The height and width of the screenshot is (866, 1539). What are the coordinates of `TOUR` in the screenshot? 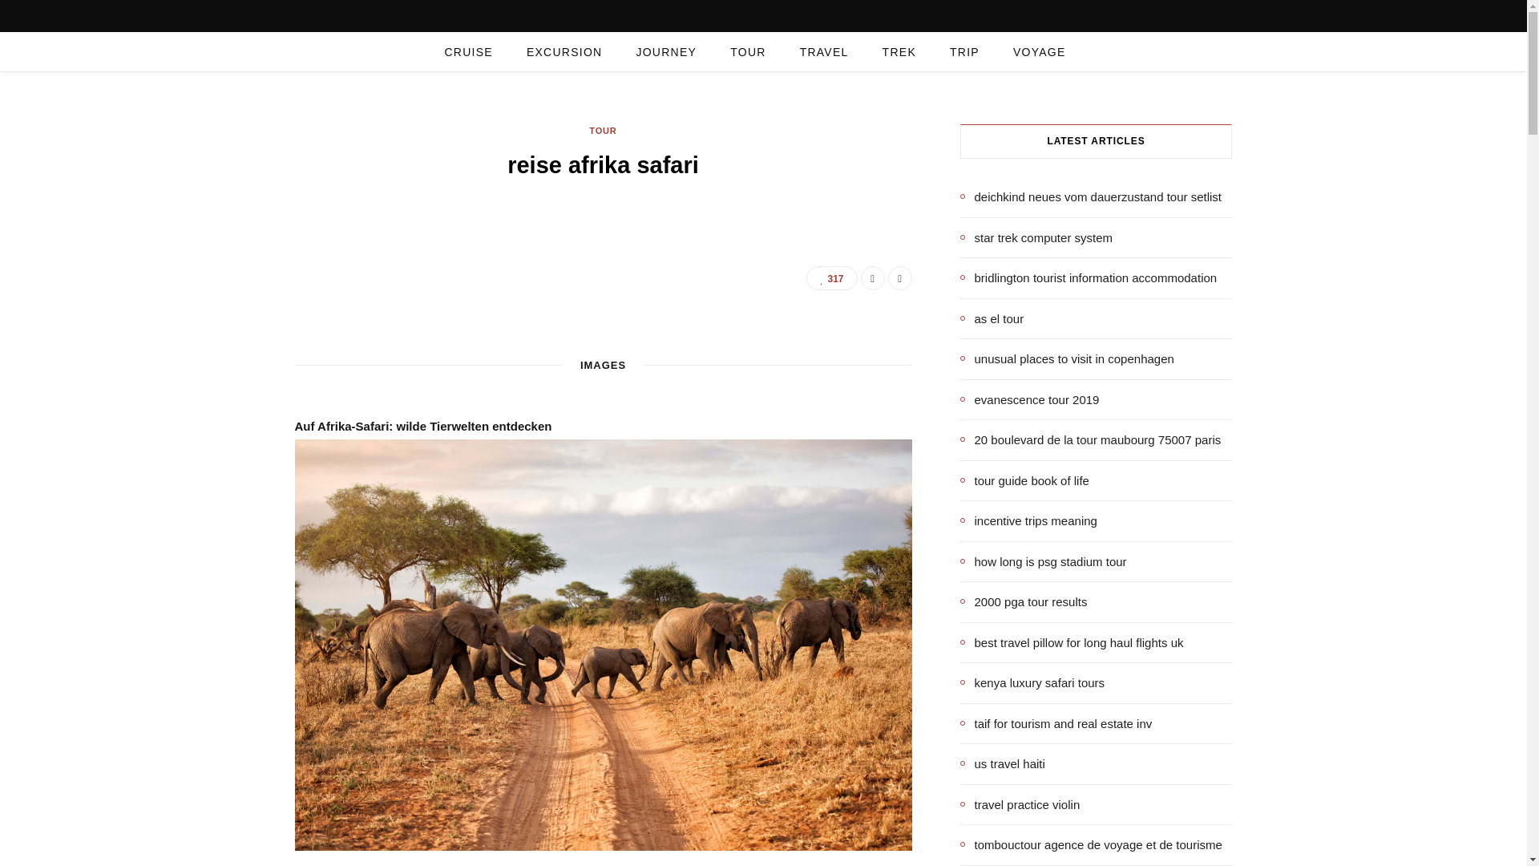 It's located at (603, 131).